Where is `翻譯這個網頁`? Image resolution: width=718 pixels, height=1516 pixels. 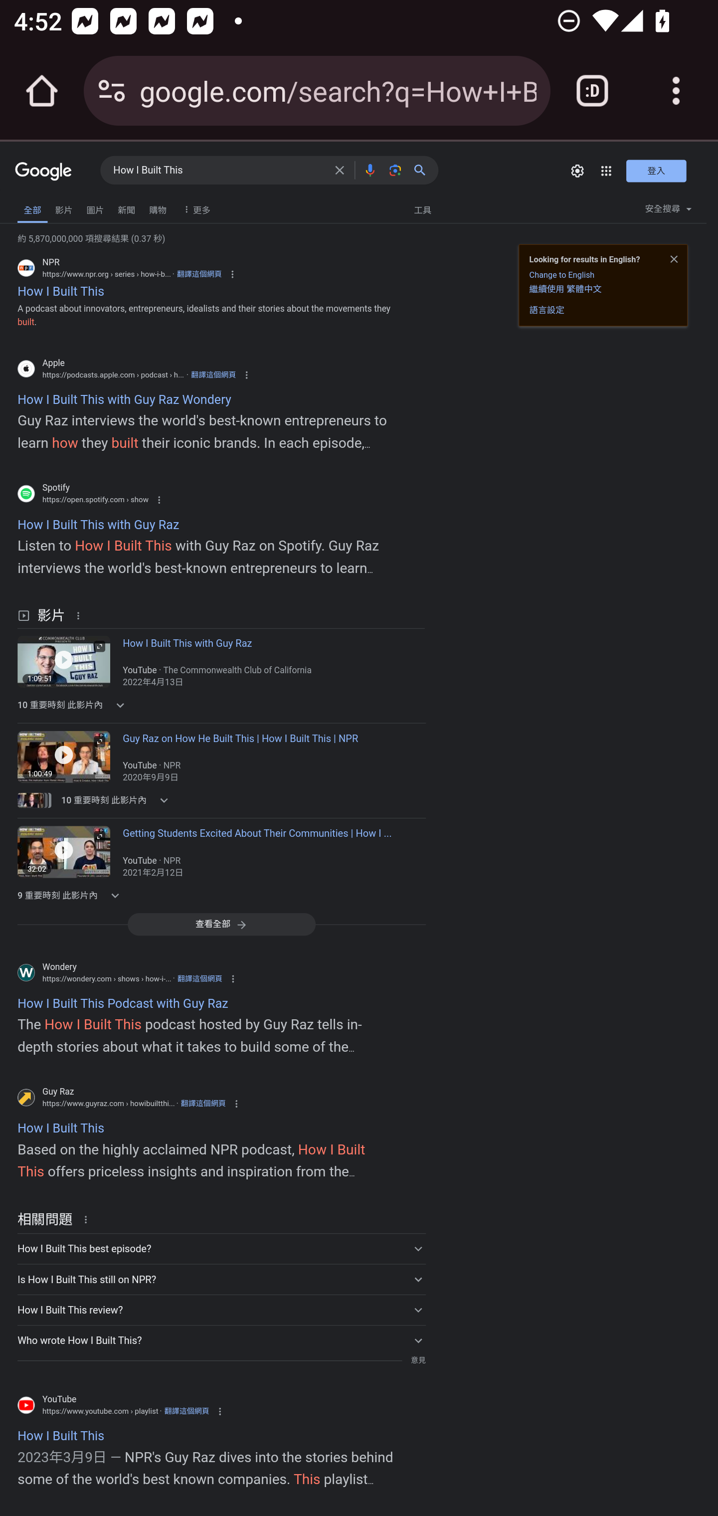 翻譯這個網頁 is located at coordinates (213, 374).